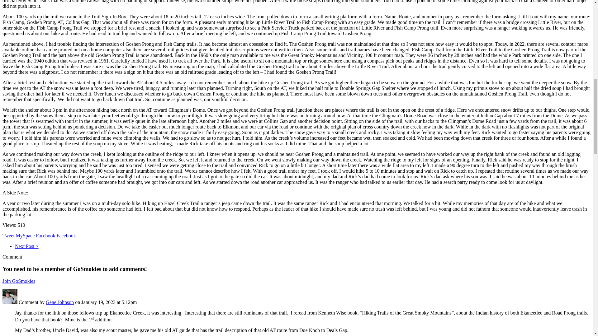 The height and width of the screenshot is (336, 598). I want to click on Gene Johnson, so click(10, 302).